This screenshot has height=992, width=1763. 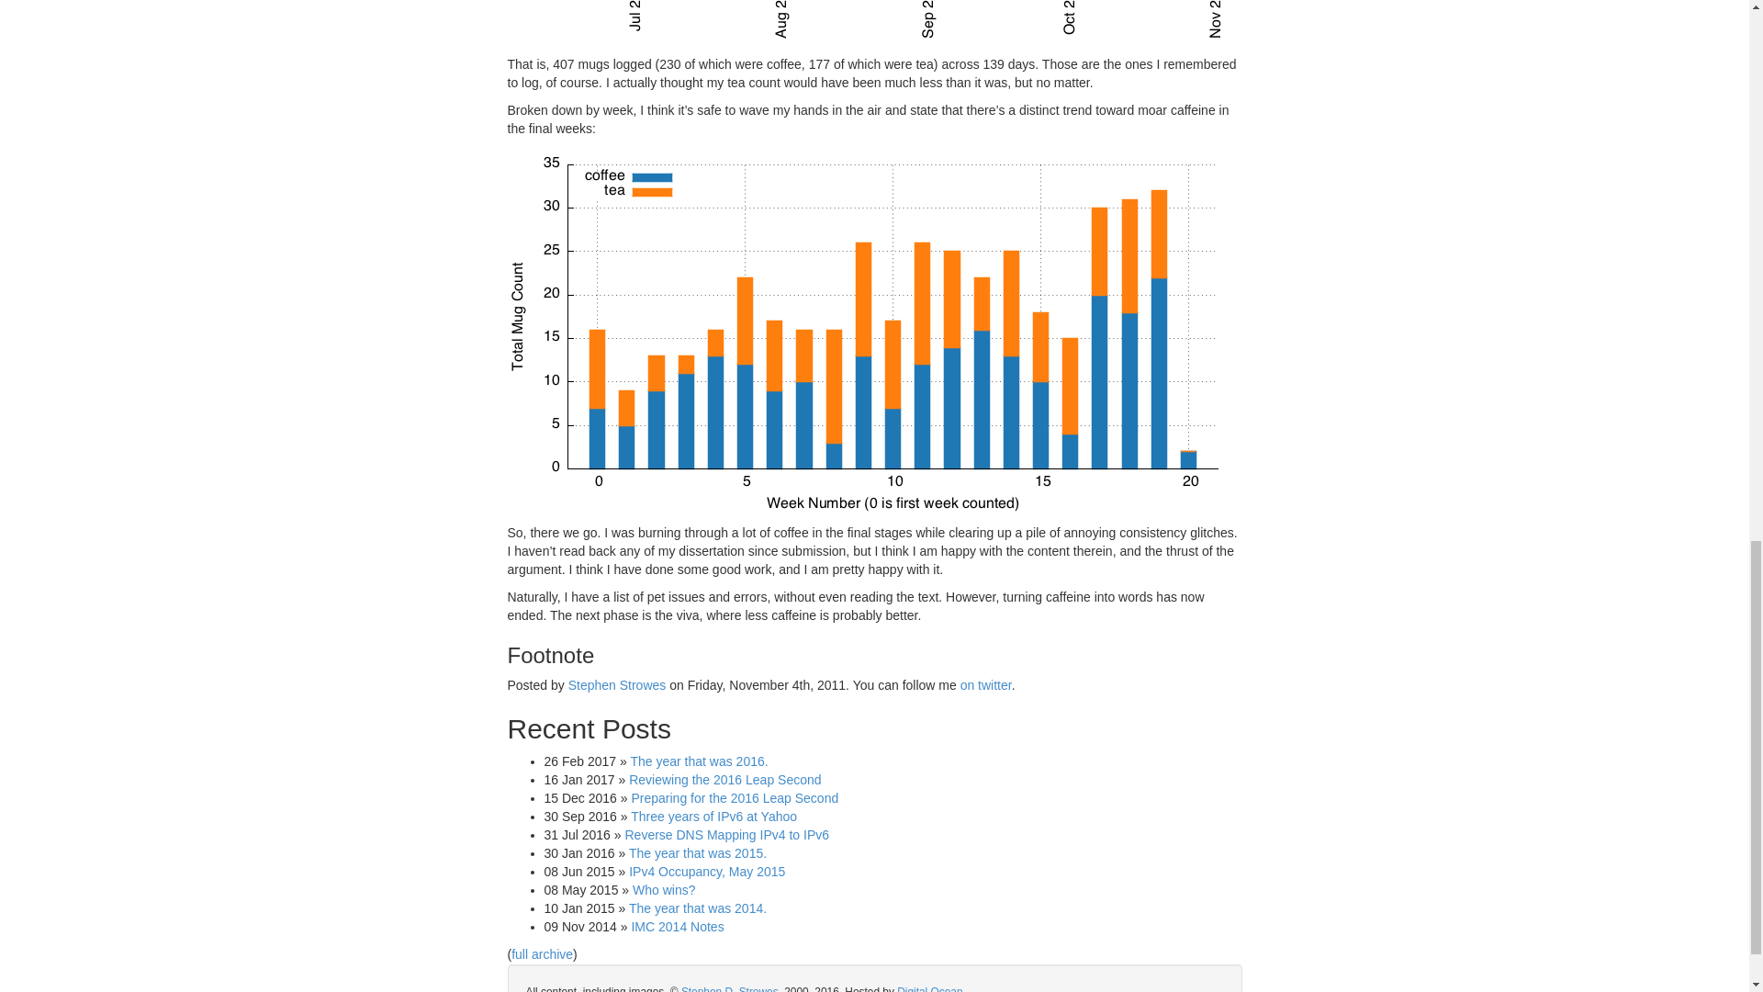 I want to click on Preparing for the 2016 Leap Second, so click(x=735, y=797).